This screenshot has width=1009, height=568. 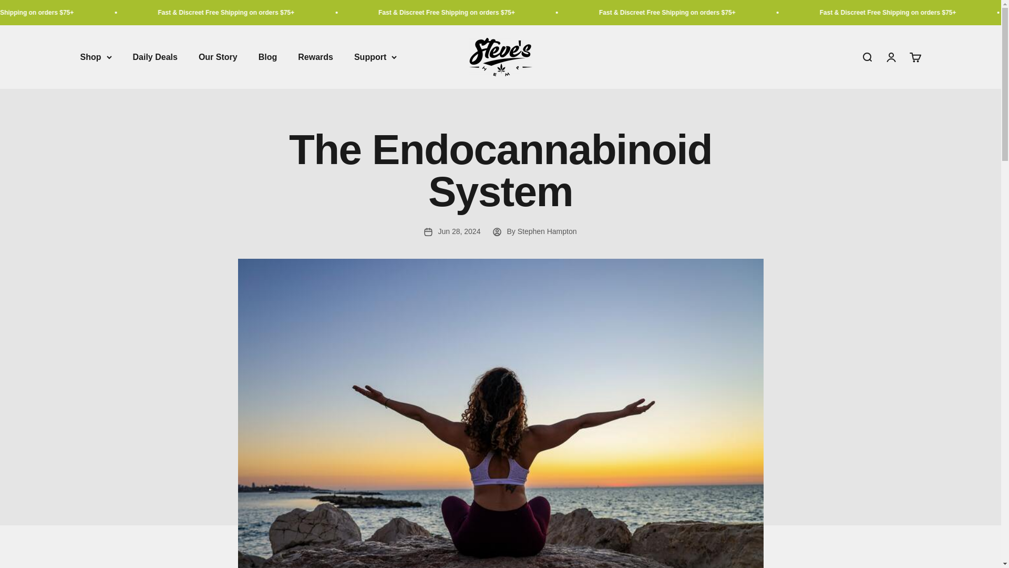 What do you see at coordinates (315, 57) in the screenshot?
I see `Rewards` at bounding box center [315, 57].